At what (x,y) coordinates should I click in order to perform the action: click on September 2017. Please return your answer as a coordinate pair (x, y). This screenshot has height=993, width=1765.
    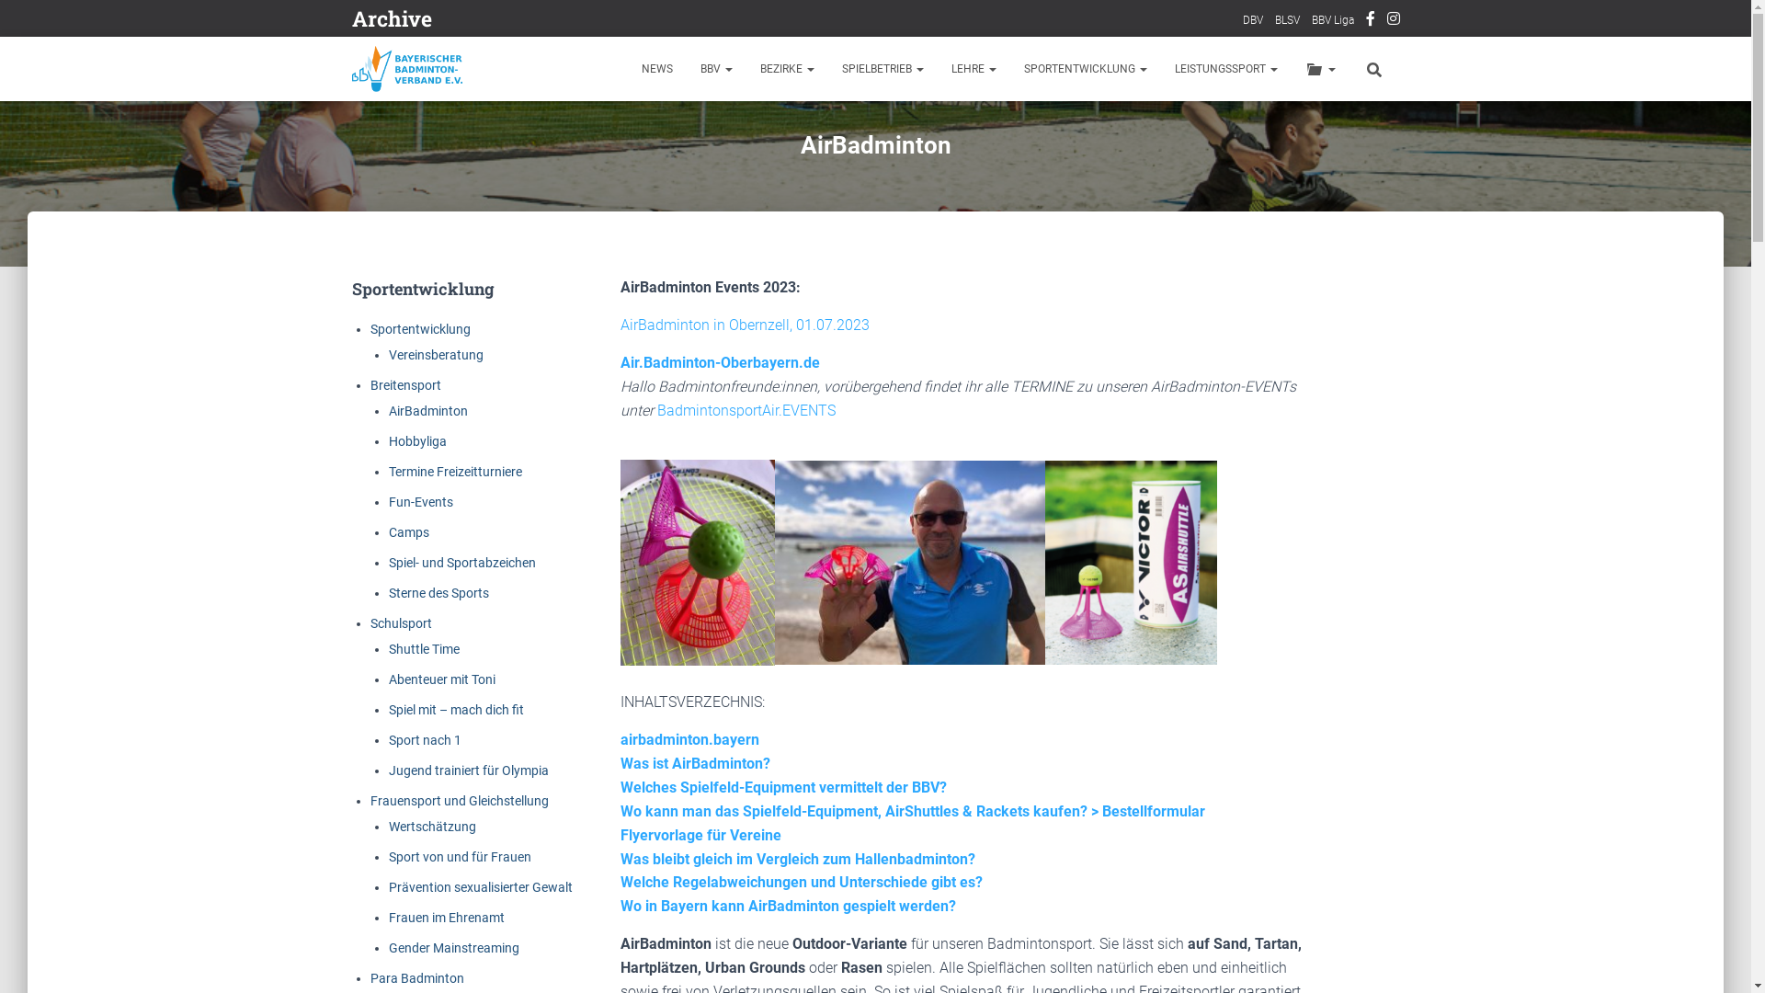
    Looking at the image, I should click on (586, 501).